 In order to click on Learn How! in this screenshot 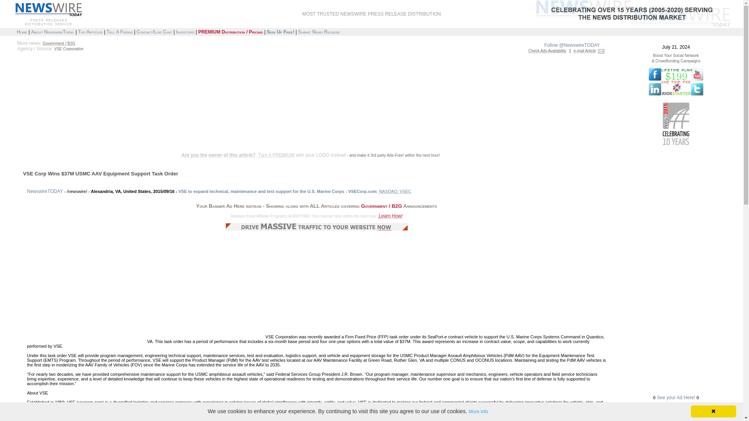, I will do `click(391, 216)`.